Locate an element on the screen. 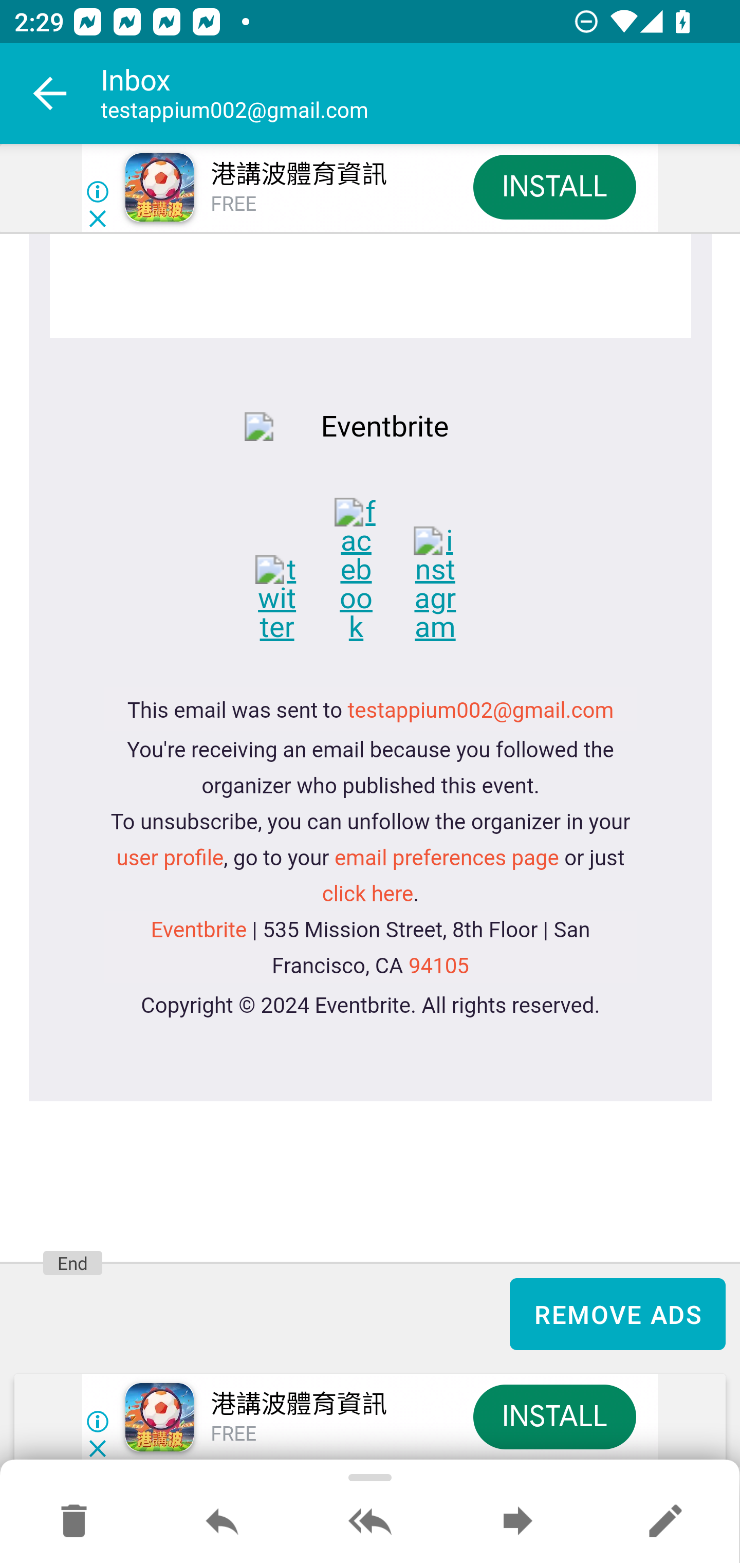  港講波體育資訊 is located at coordinates (298, 175).